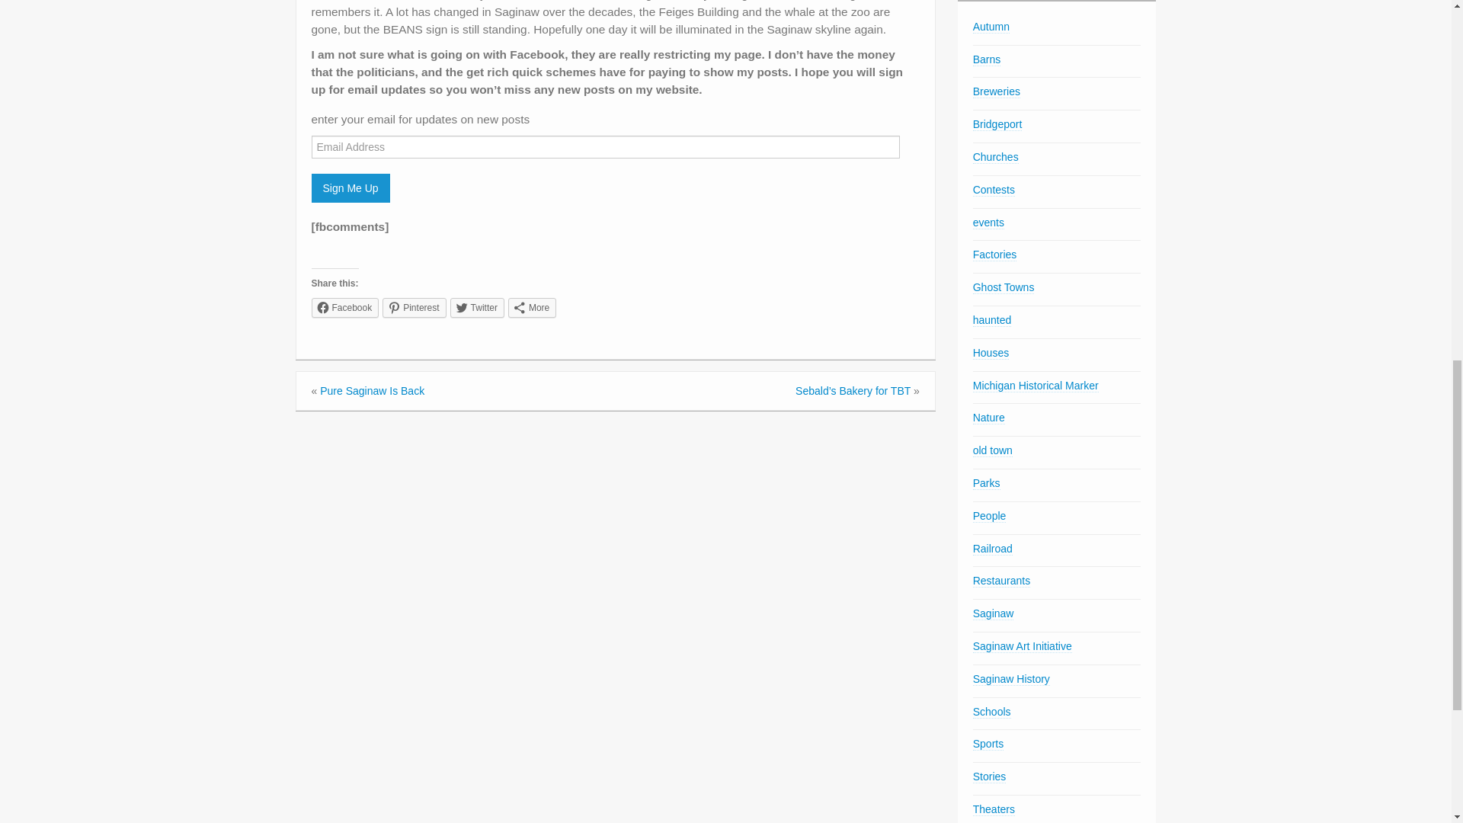 Image resolution: width=1463 pixels, height=823 pixels. Describe the element at coordinates (344, 307) in the screenshot. I see `Click to share on Facebook` at that location.